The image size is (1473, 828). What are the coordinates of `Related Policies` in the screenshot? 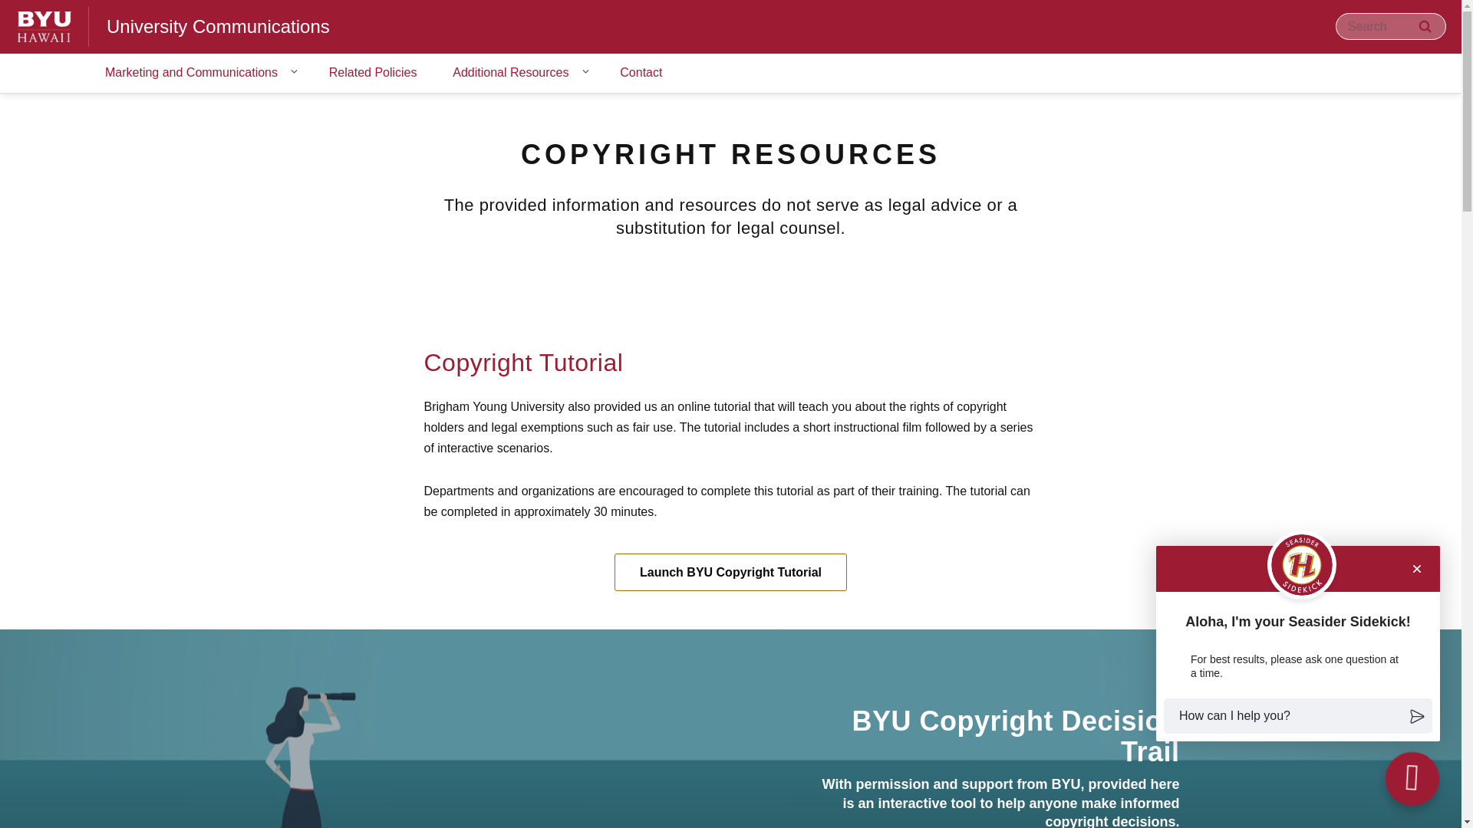 It's located at (373, 74).